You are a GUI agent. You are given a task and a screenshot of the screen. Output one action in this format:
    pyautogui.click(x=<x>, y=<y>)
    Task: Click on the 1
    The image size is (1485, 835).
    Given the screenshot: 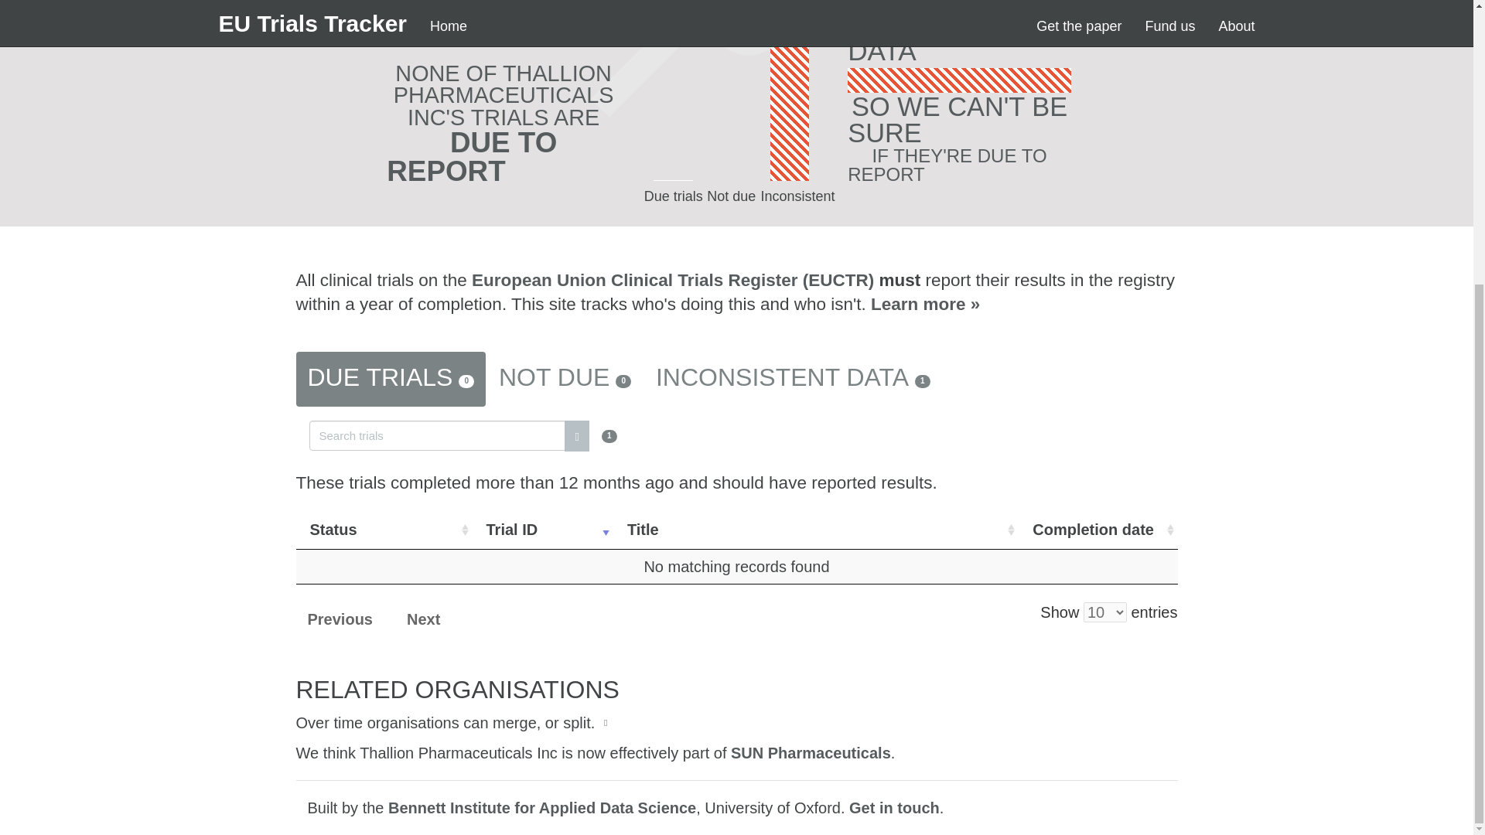 What is the action you would take?
    pyautogui.click(x=463, y=434)
    